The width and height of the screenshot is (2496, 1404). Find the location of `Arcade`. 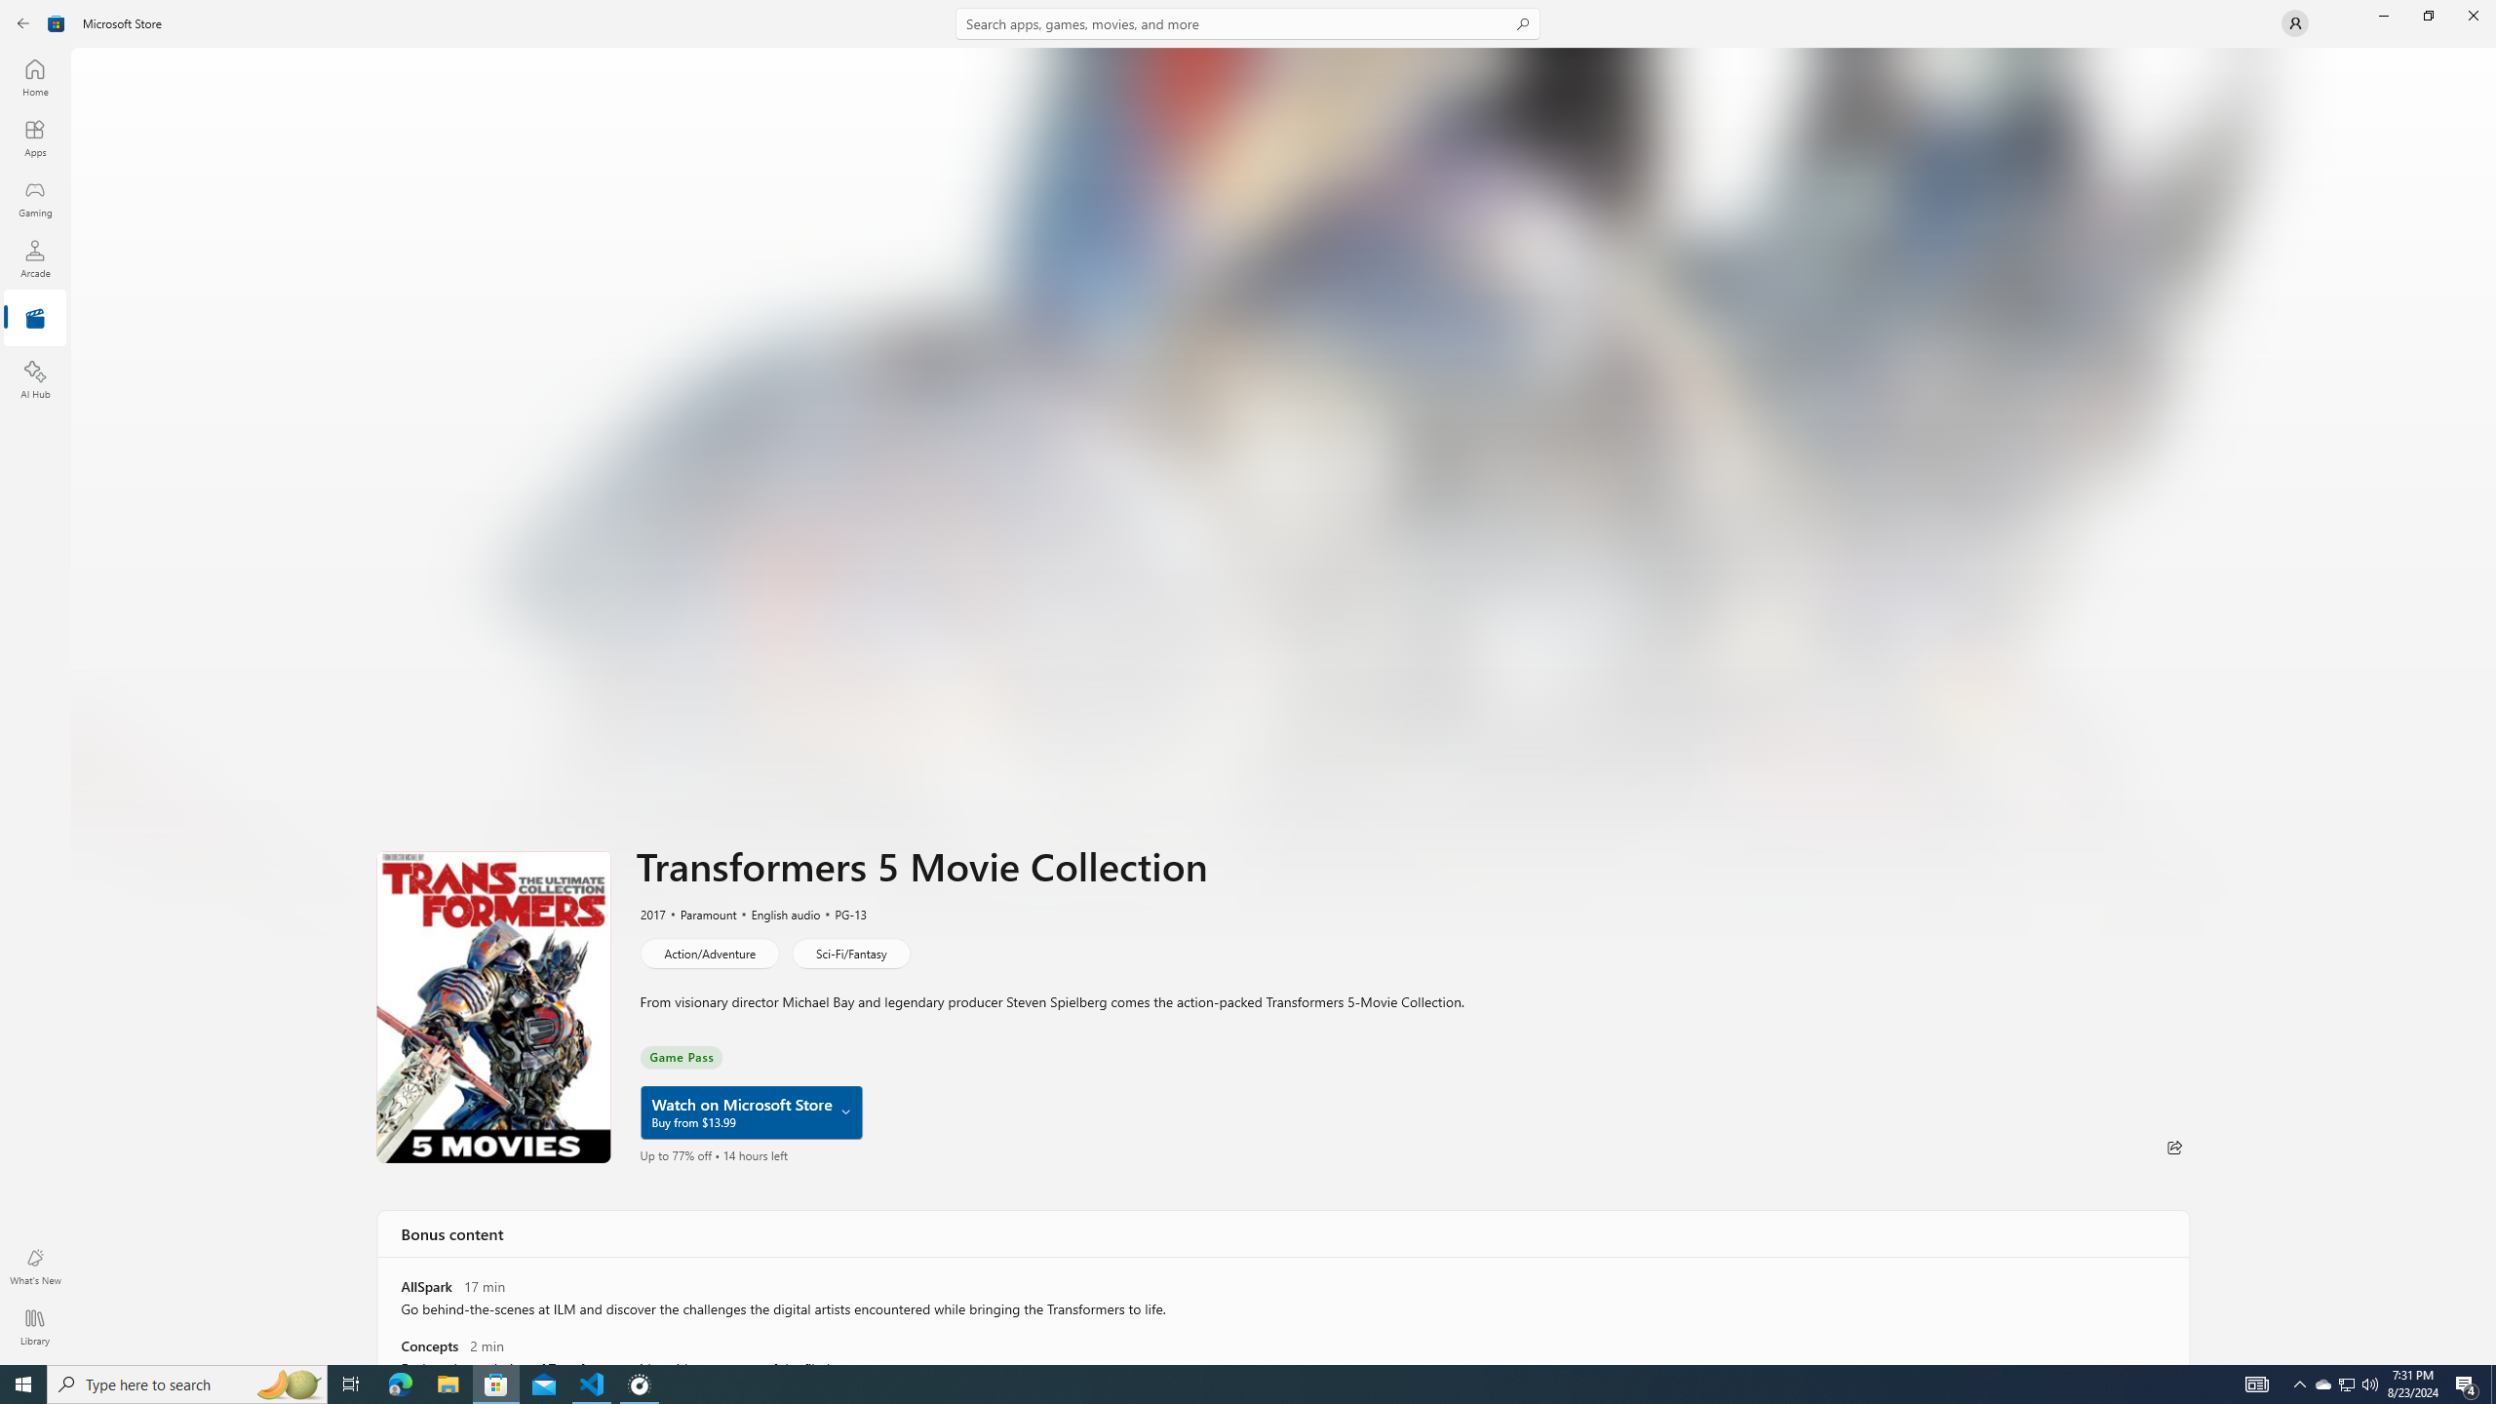

Arcade is located at coordinates (35, 258).